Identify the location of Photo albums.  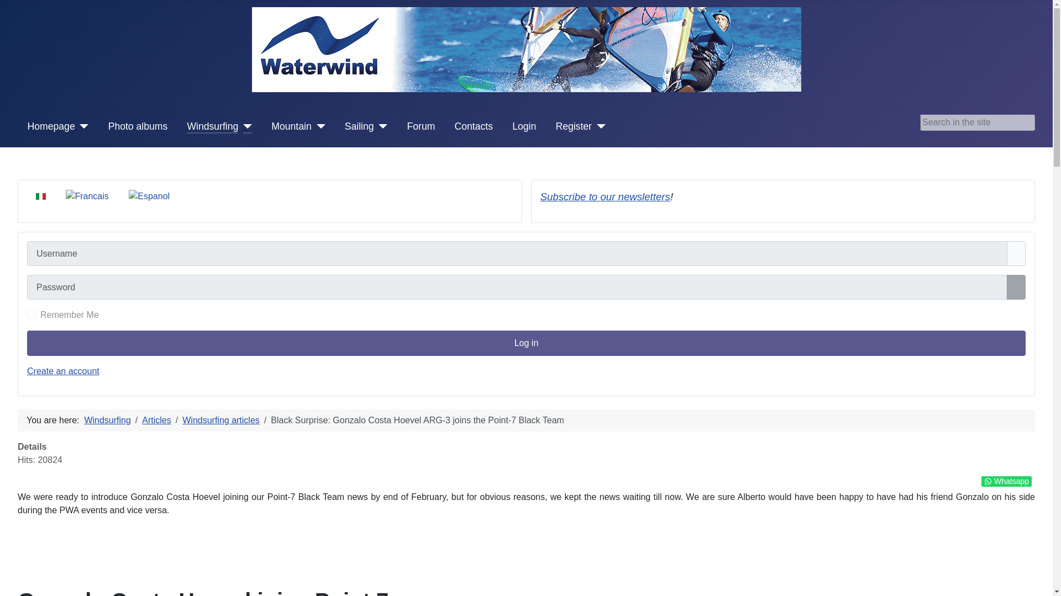
(138, 126).